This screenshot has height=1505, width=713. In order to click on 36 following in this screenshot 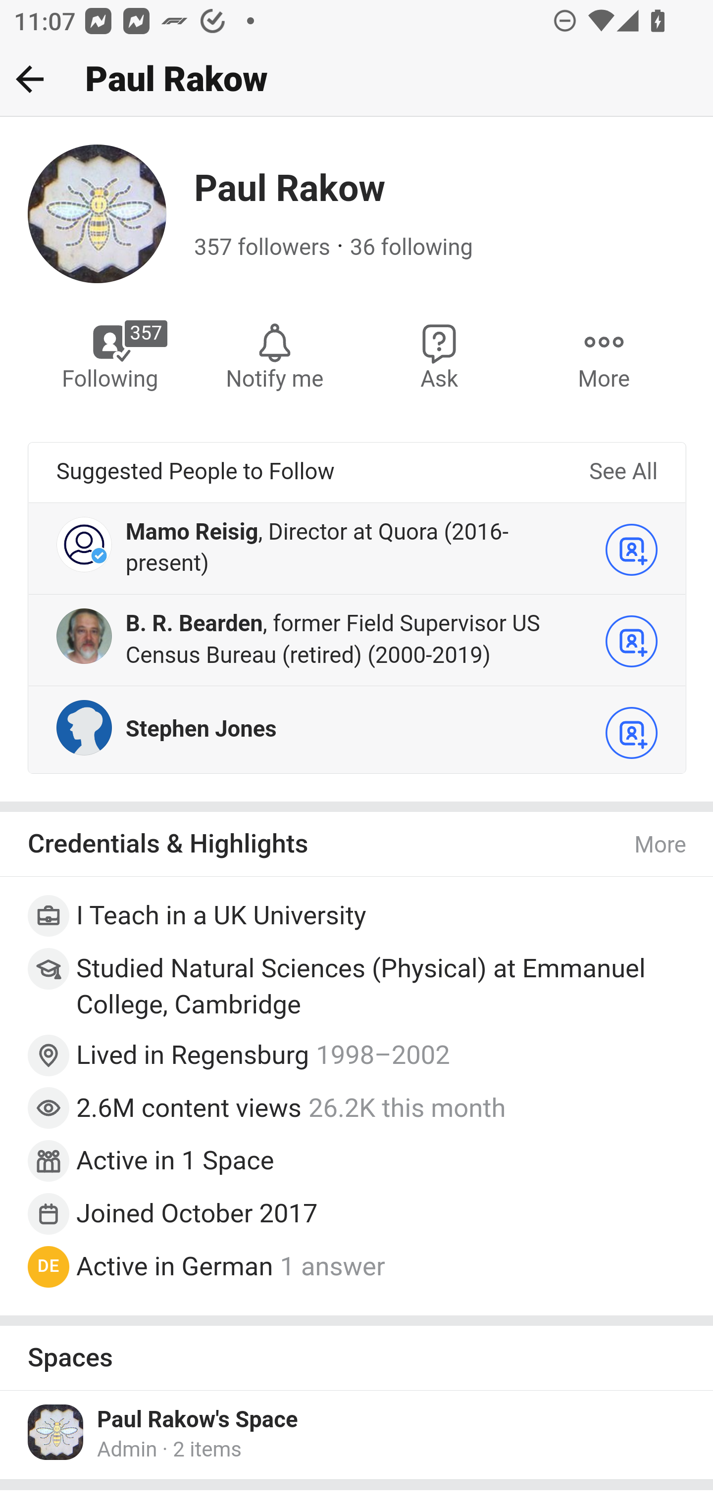, I will do `click(411, 248)`.